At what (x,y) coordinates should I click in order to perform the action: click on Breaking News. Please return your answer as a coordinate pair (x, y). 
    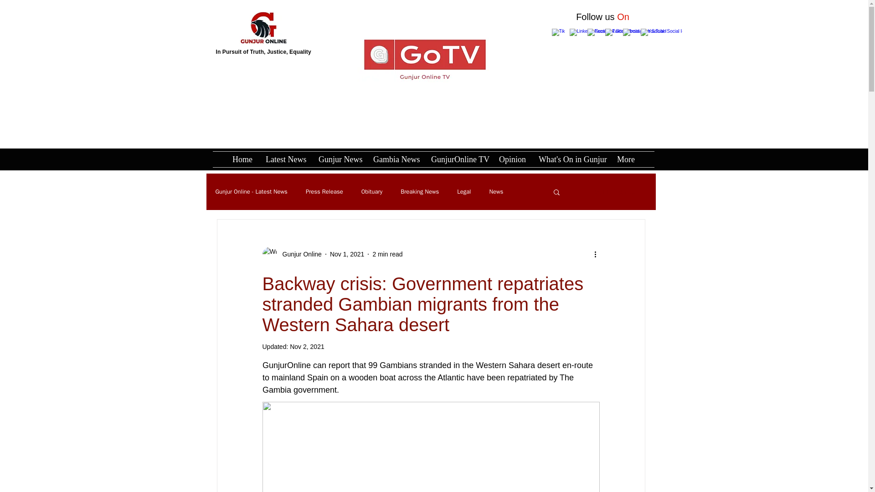
    Looking at the image, I should click on (420, 191).